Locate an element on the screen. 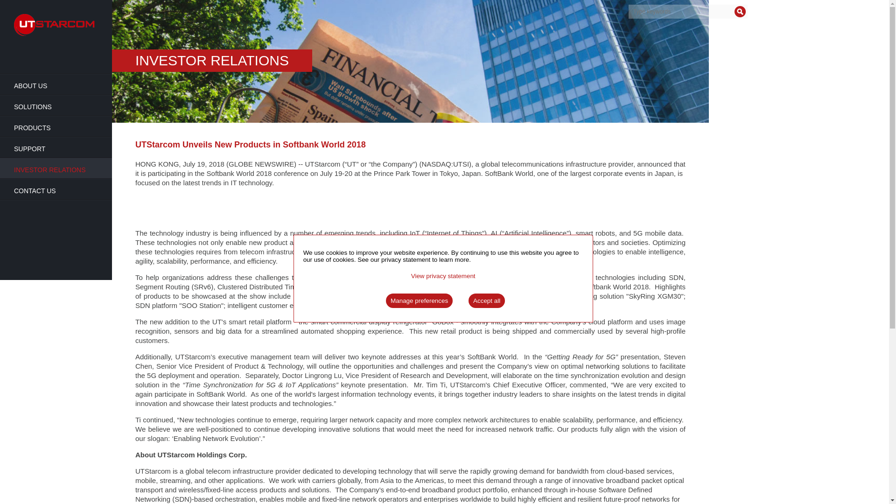 The image size is (896, 504). SOLUTIONS is located at coordinates (56, 105).